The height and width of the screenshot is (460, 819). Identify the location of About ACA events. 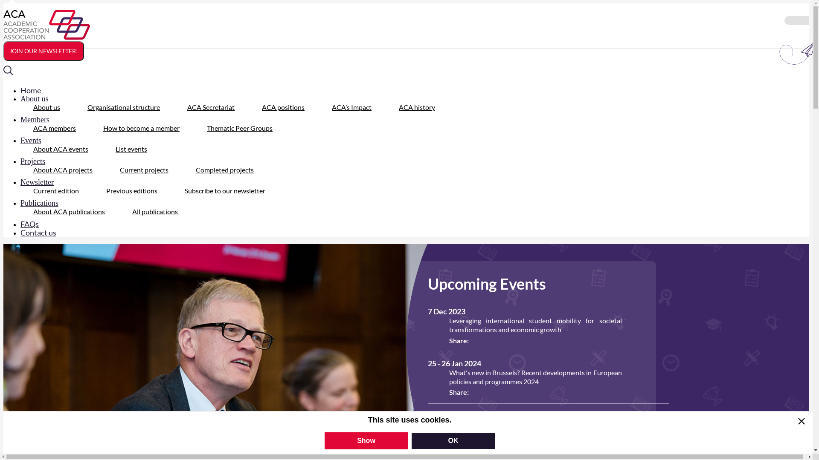
(61, 149).